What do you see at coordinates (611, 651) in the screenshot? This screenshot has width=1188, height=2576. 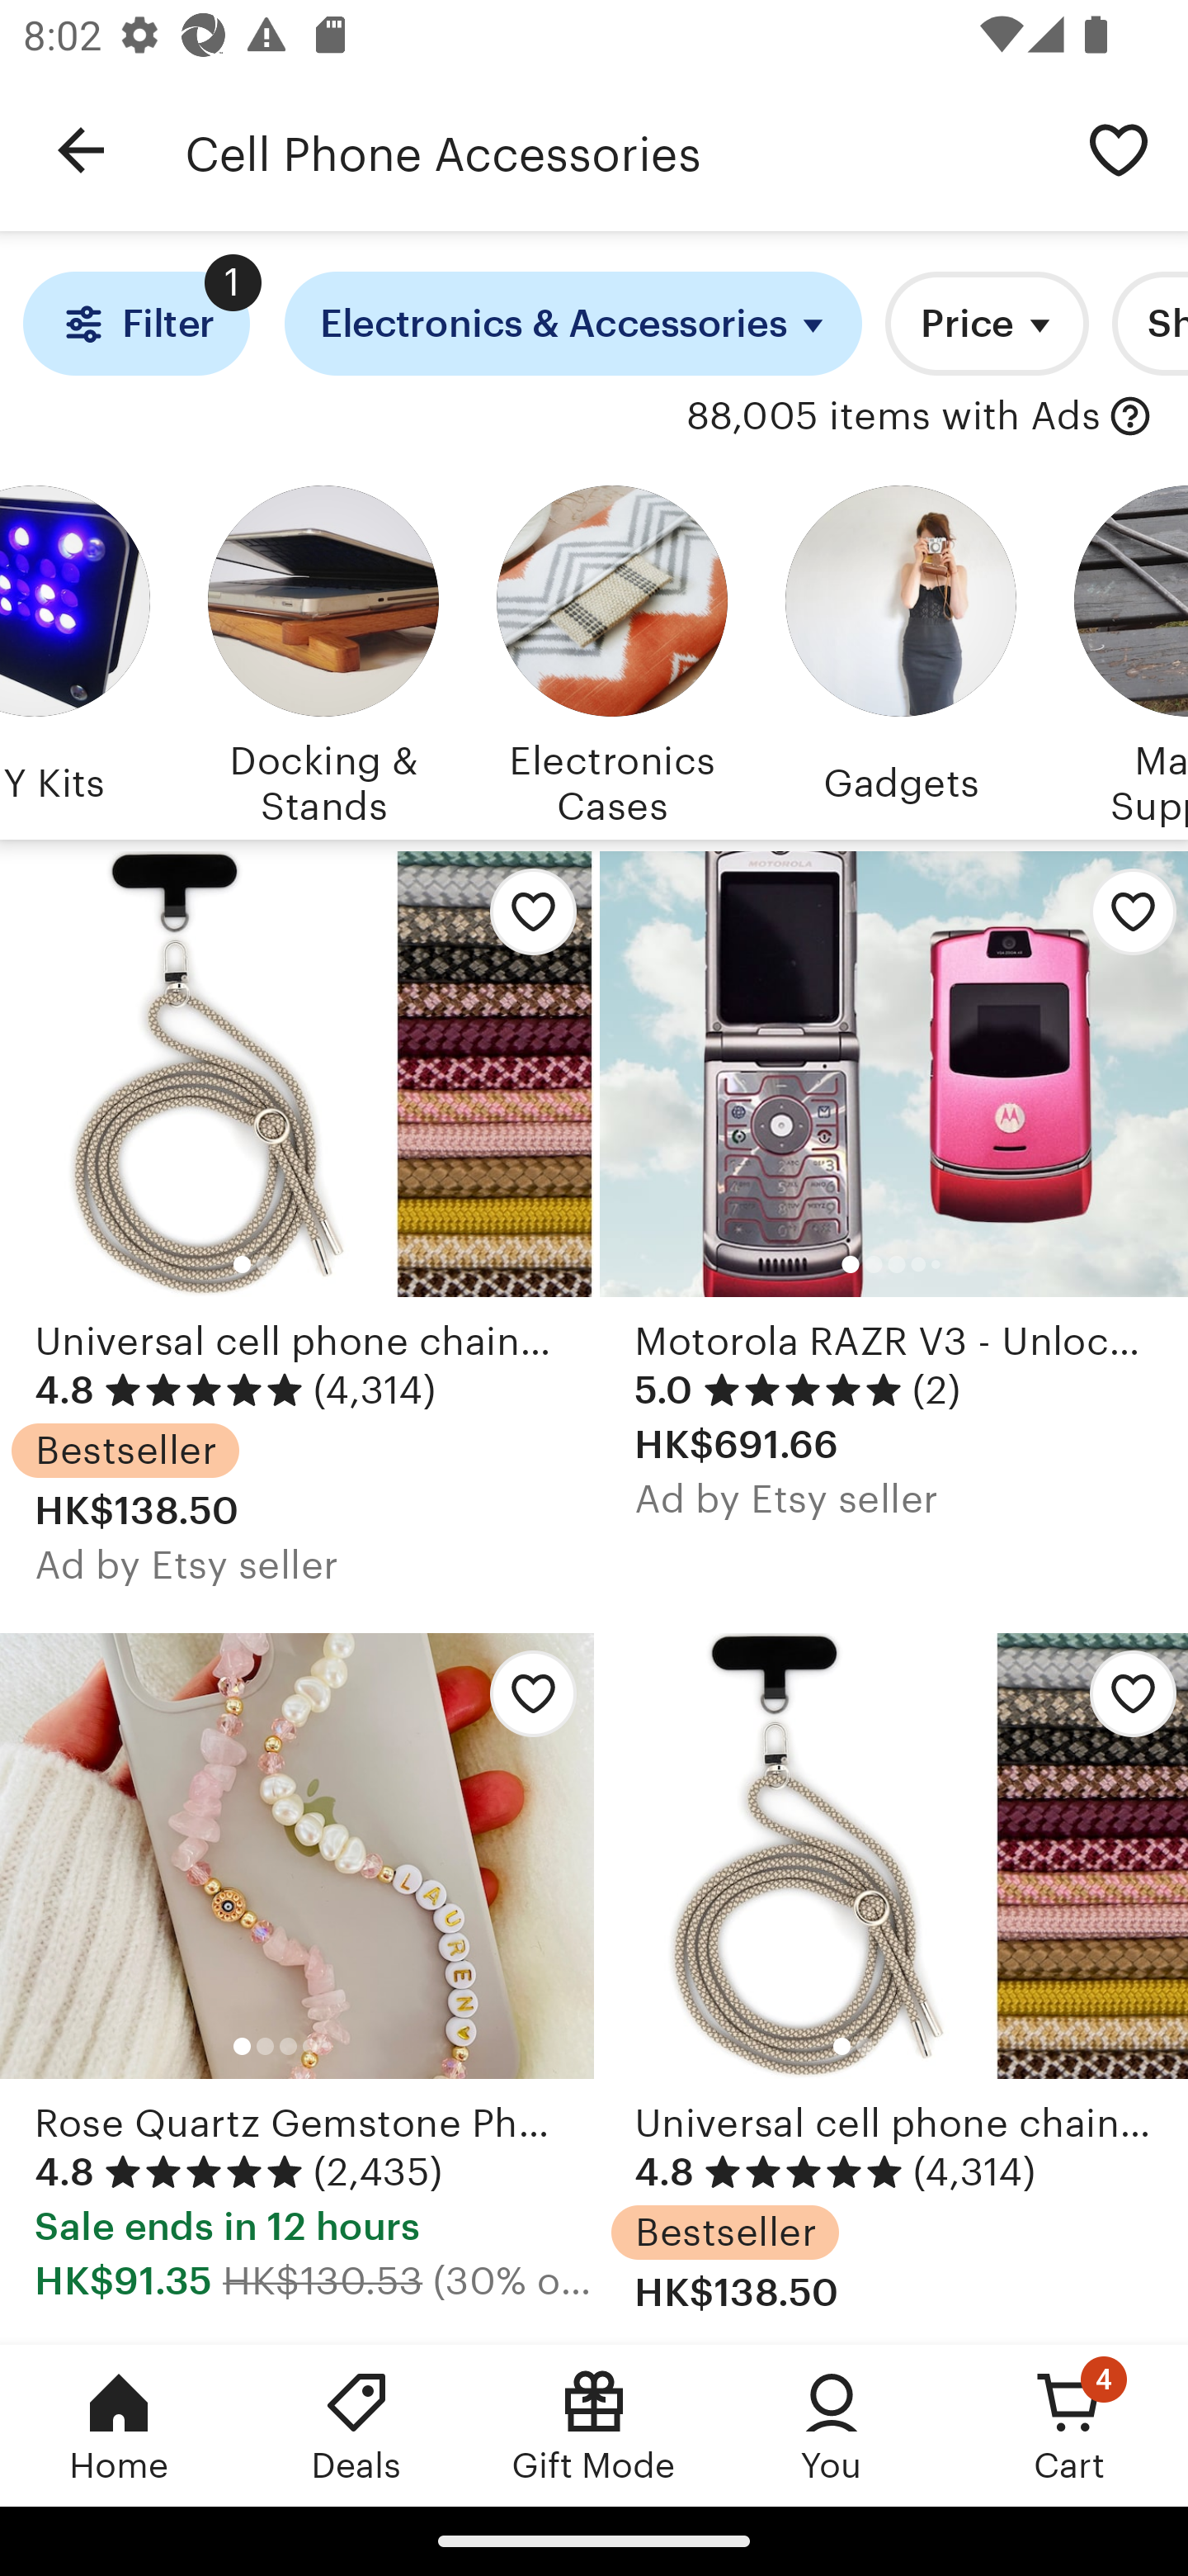 I see `Electronics Cases` at bounding box center [611, 651].